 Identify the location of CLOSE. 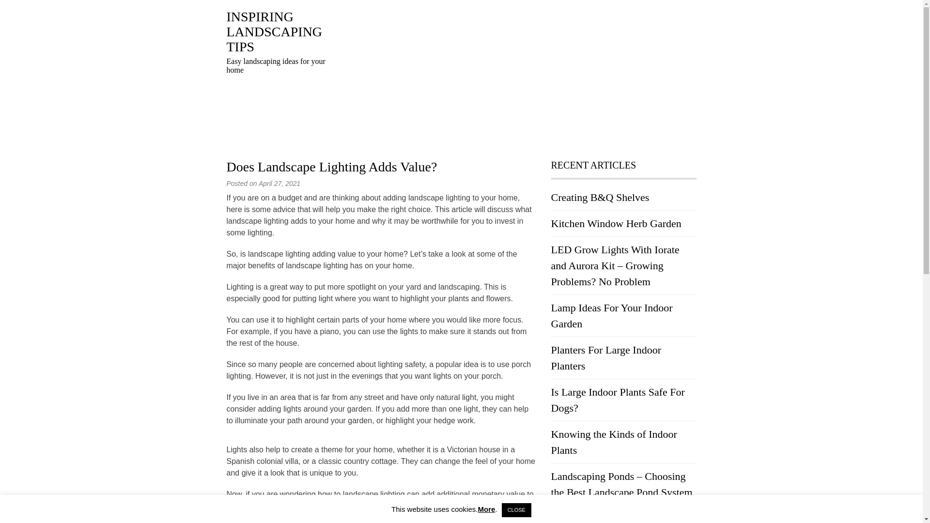
(516, 510).